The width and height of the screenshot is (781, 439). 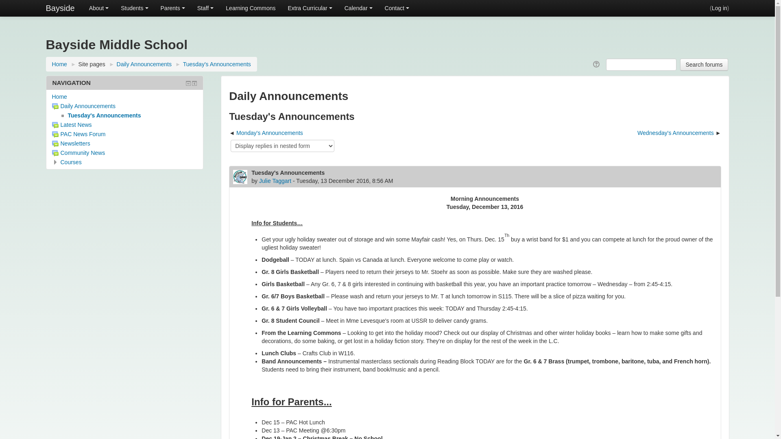 I want to click on Latest News, so click(x=72, y=125).